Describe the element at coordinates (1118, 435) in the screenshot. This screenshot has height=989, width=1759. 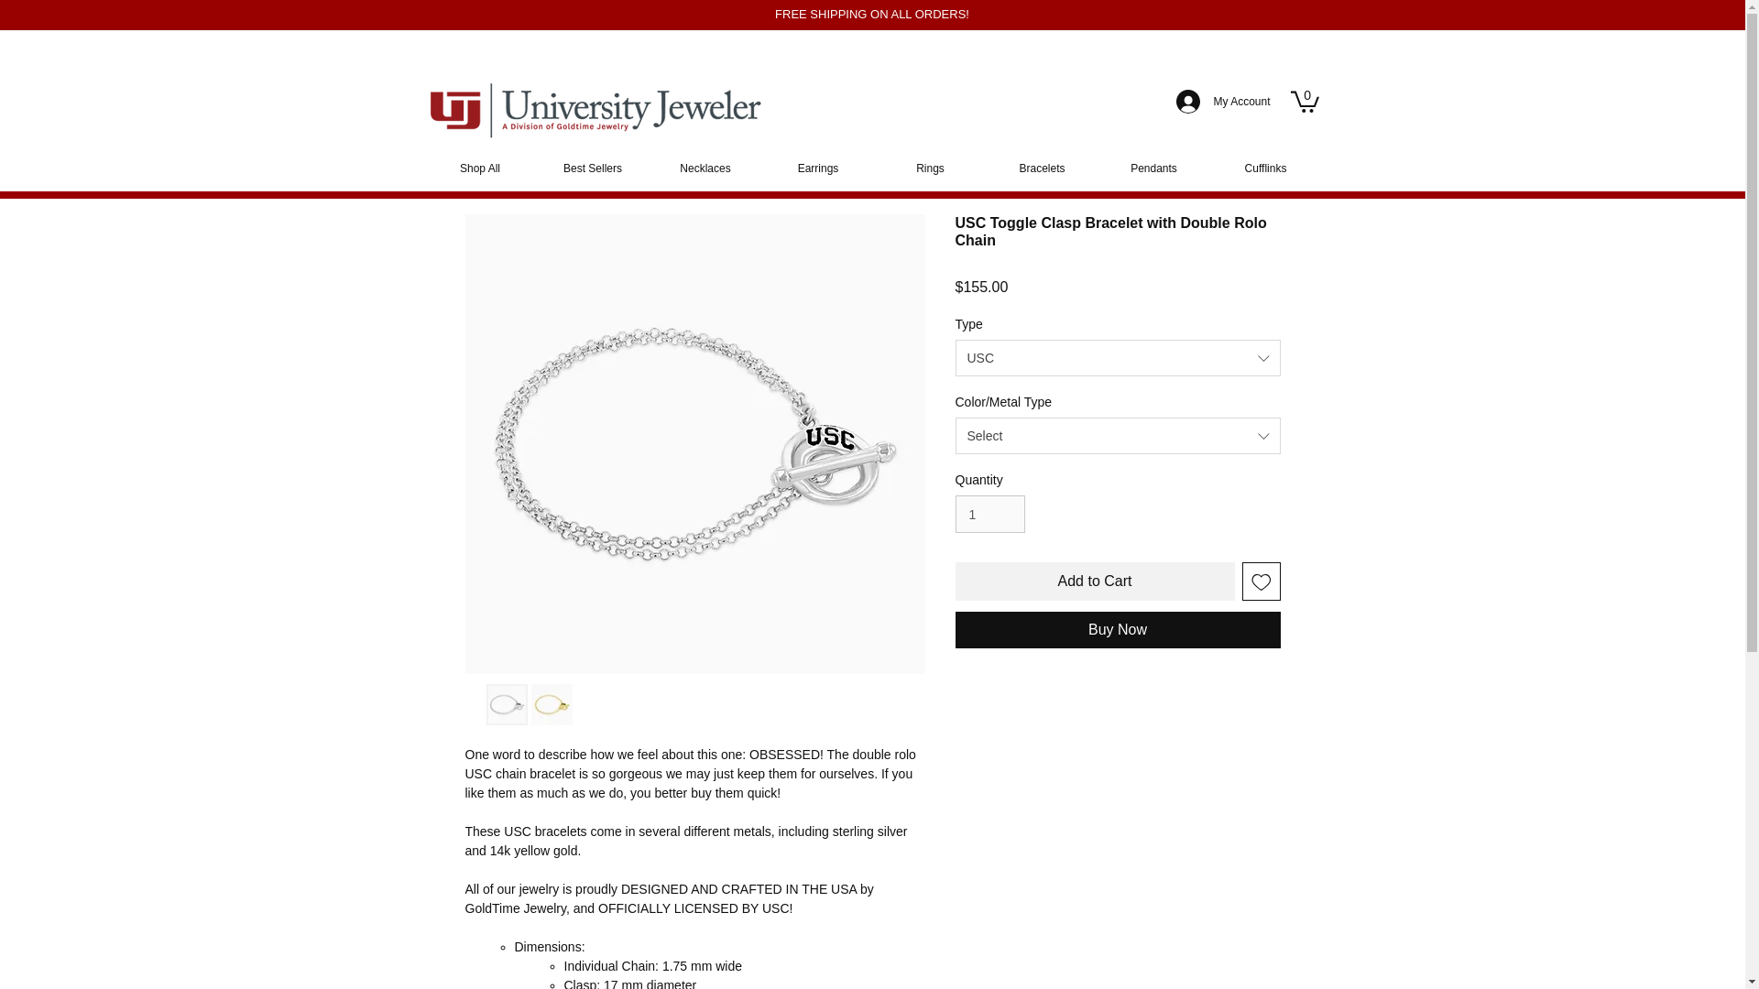
I see `Select` at that location.